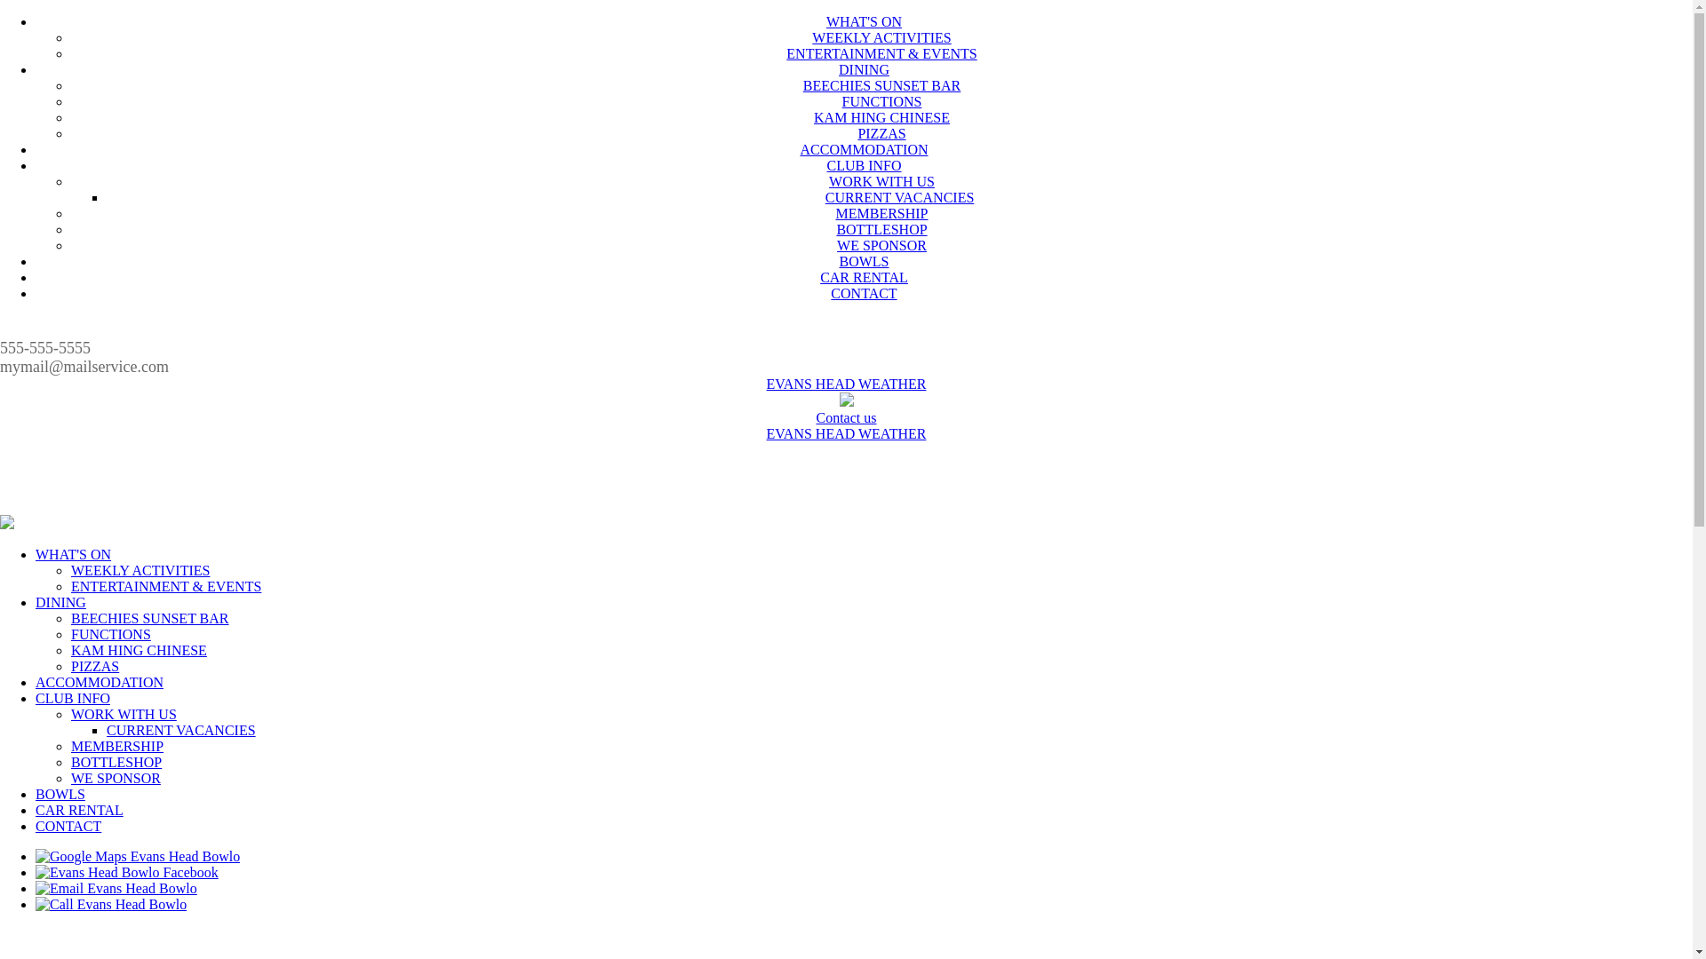 The image size is (1706, 959). Describe the element at coordinates (881, 133) in the screenshot. I see `PIZZAS` at that location.